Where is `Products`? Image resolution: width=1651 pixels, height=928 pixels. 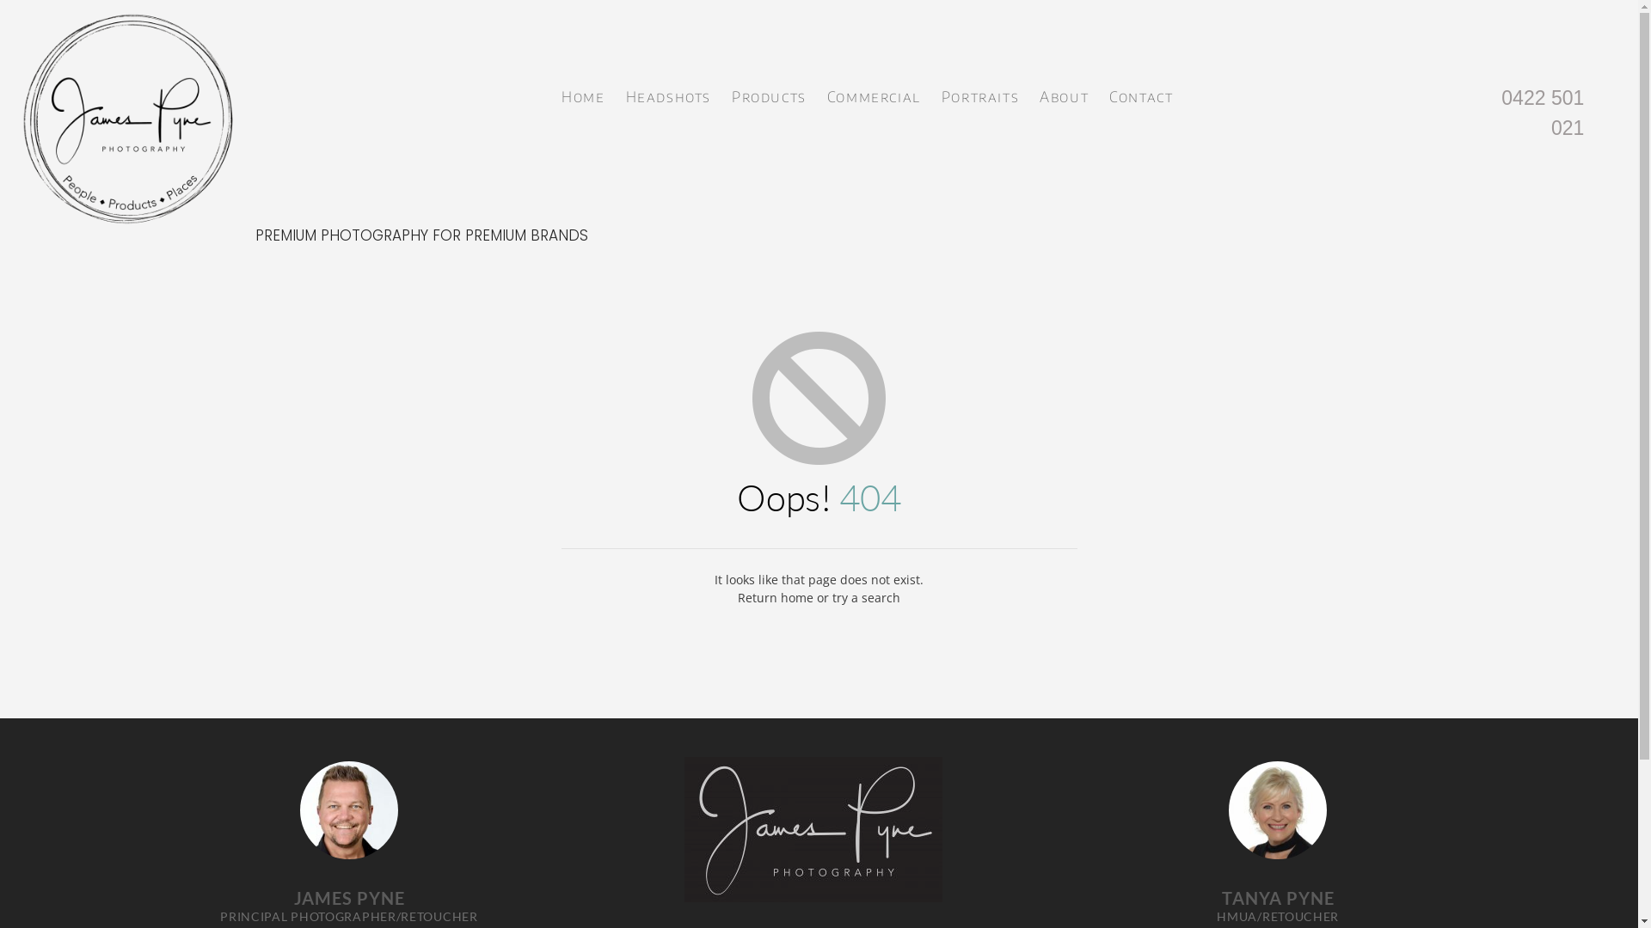 Products is located at coordinates (769, 93).